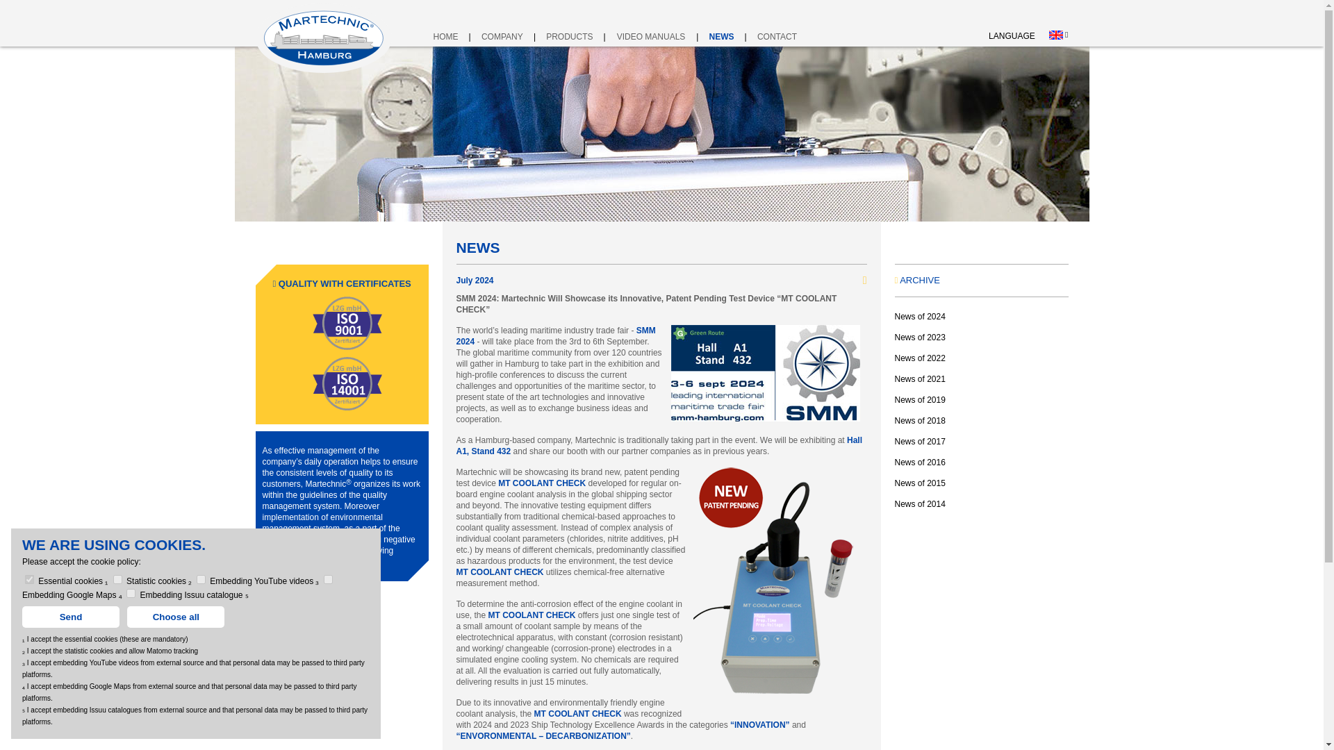 This screenshot has height=750, width=1334. What do you see at coordinates (446, 36) in the screenshot?
I see `HOME` at bounding box center [446, 36].